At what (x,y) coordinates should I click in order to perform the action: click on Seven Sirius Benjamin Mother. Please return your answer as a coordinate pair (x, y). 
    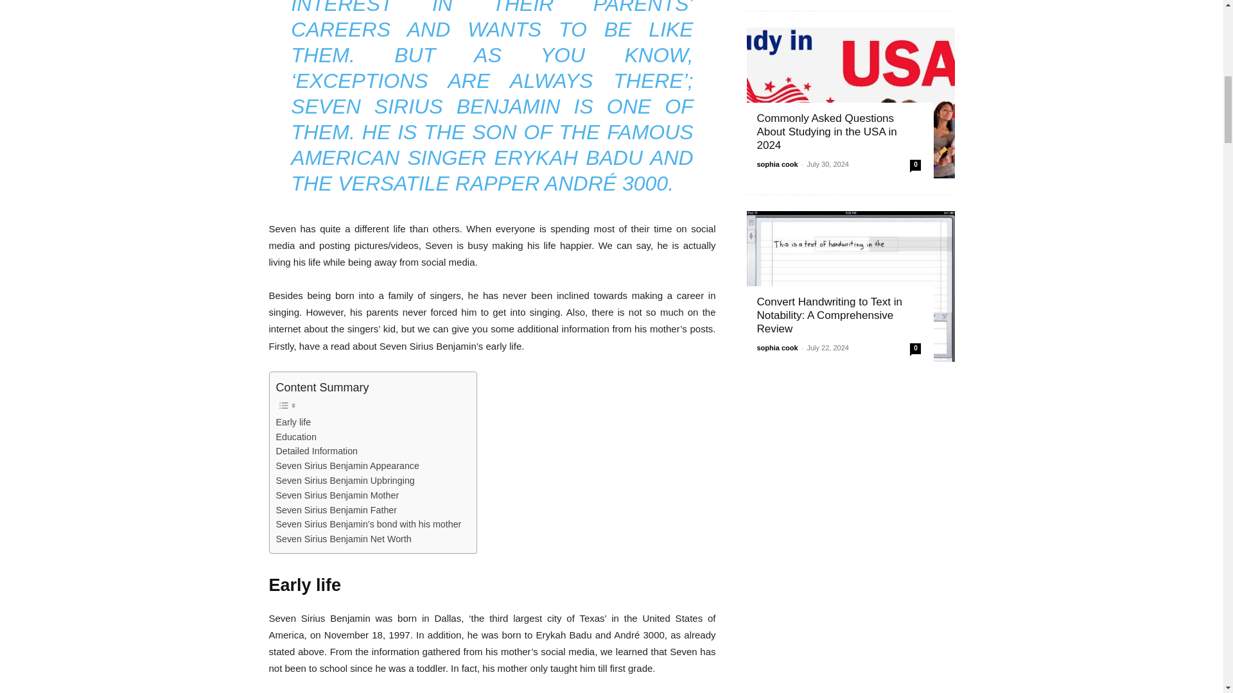
    Looking at the image, I should click on (338, 495).